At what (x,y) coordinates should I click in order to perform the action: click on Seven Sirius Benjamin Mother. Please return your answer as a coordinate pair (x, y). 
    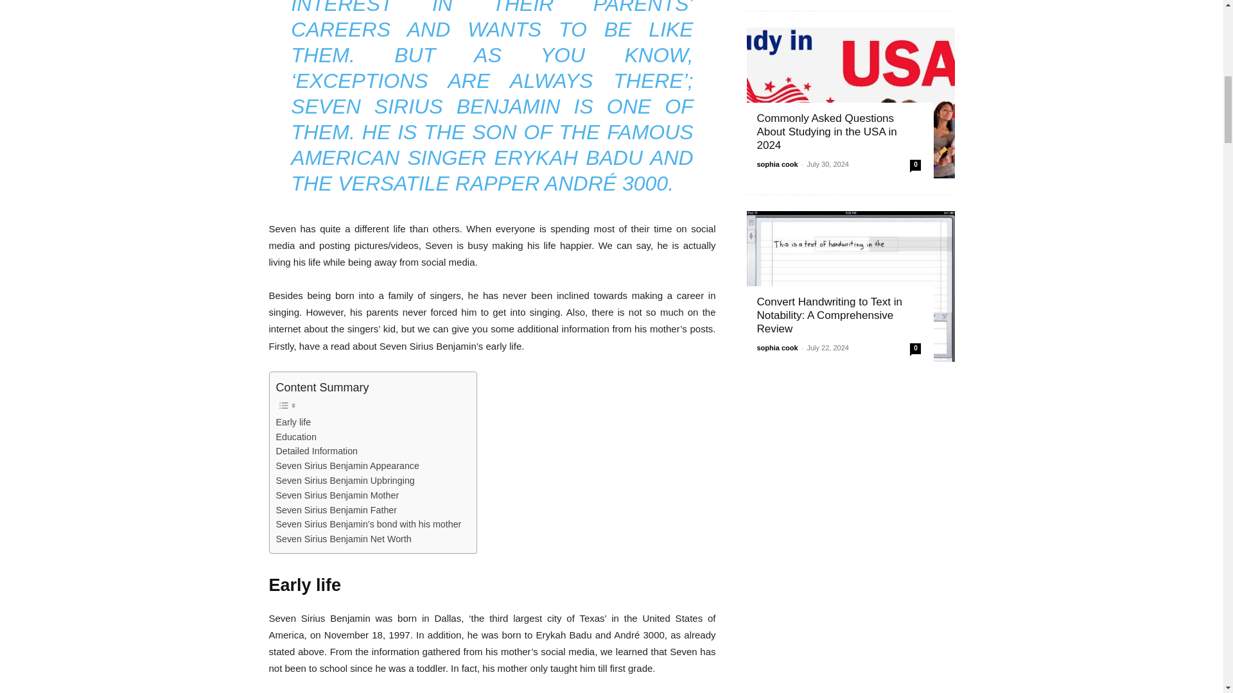
    Looking at the image, I should click on (338, 495).